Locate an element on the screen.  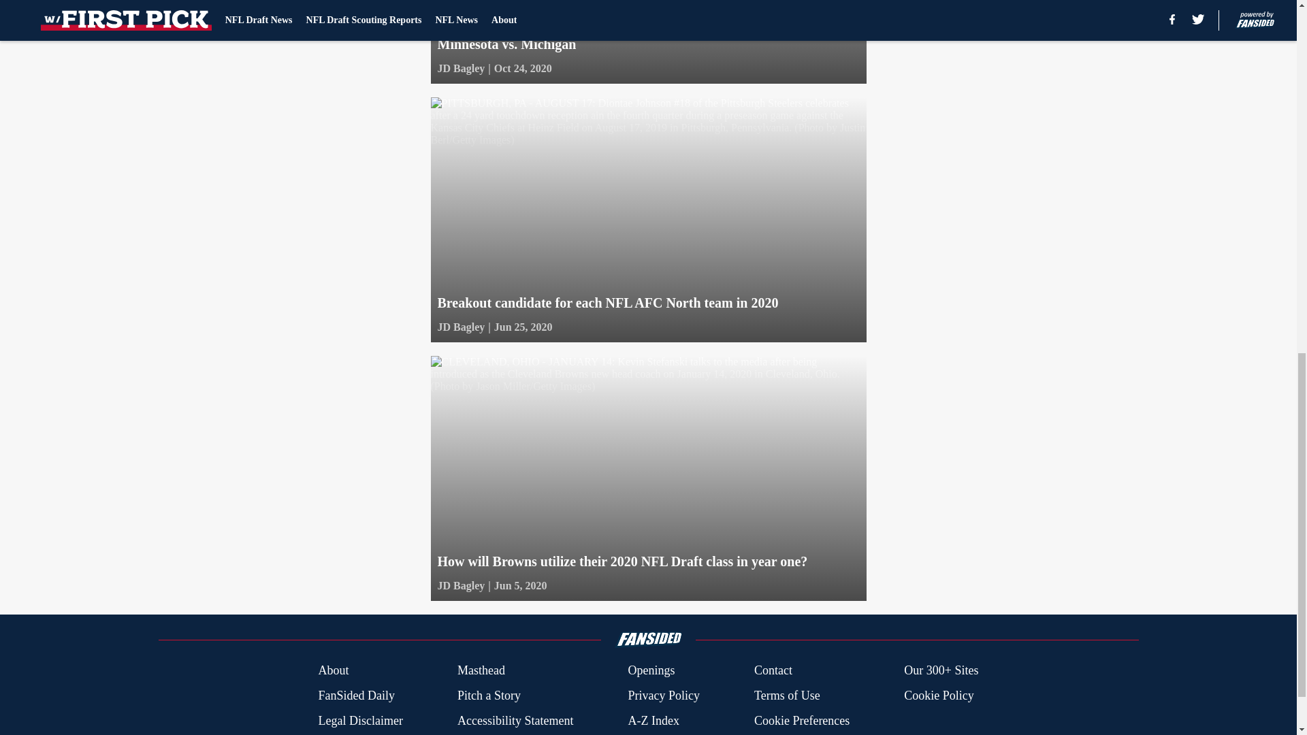
Openings is located at coordinates (651, 671).